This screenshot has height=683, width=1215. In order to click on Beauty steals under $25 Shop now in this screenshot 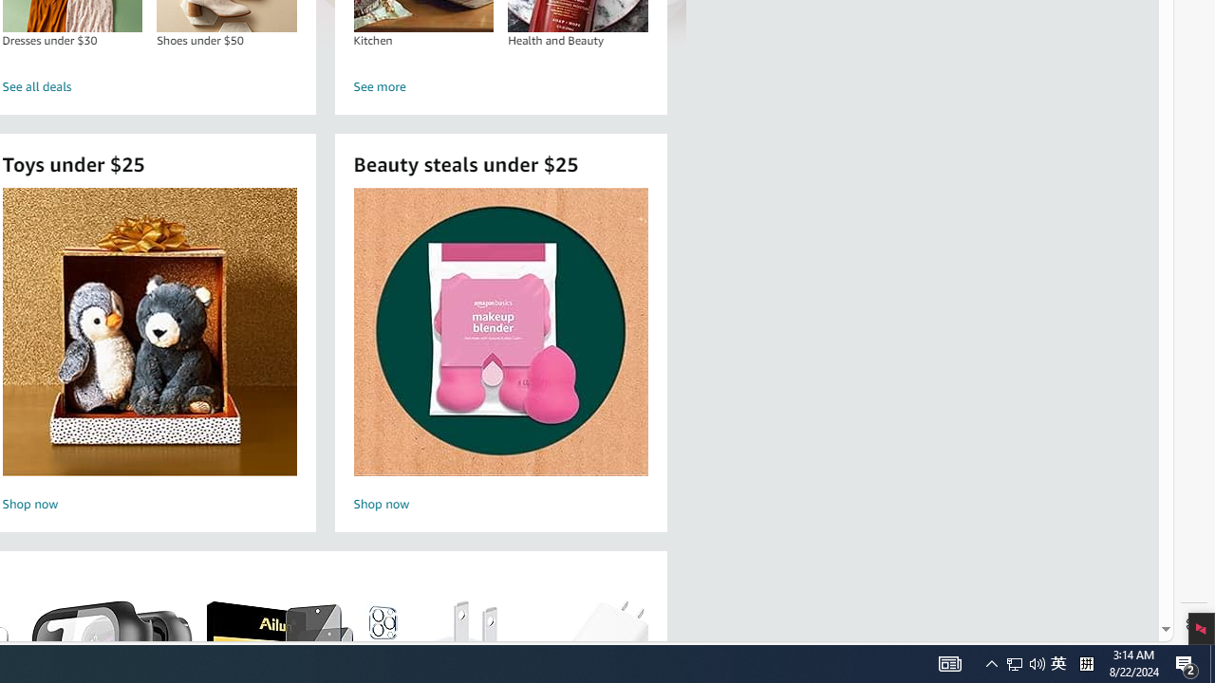, I will do `click(500, 353)`.